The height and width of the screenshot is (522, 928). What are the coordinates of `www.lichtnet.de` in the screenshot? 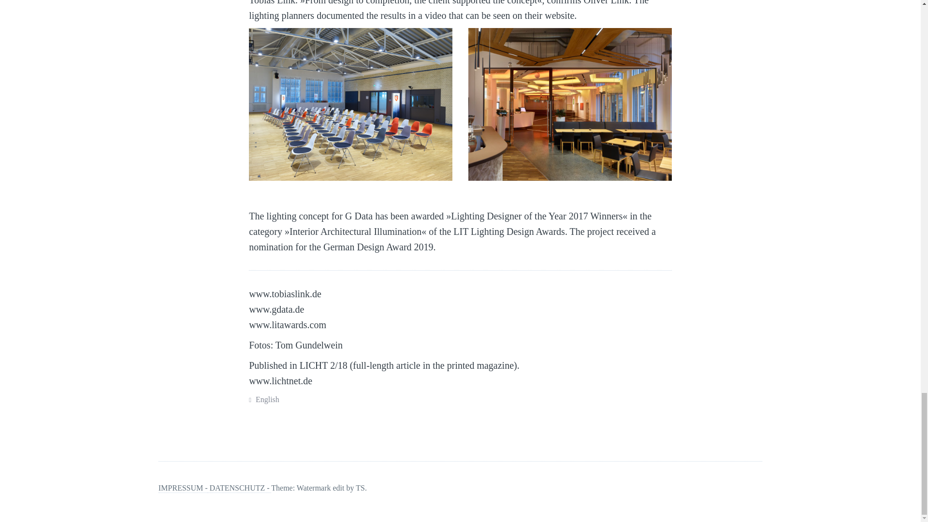 It's located at (280, 381).